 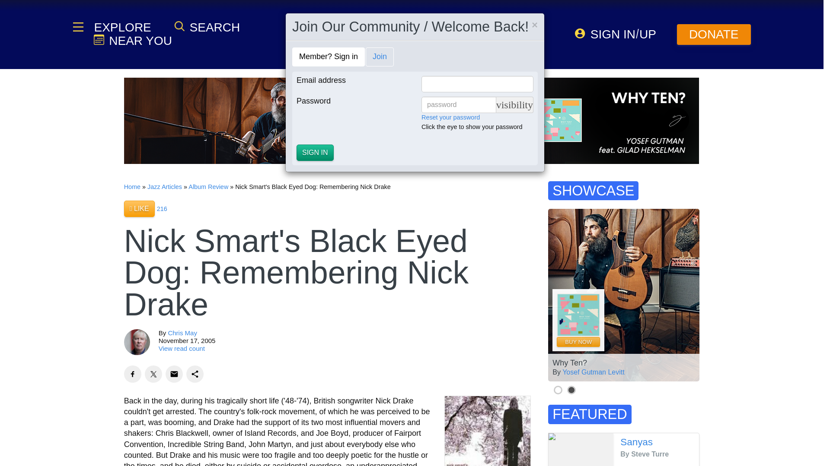 I want to click on Chris May, so click(x=182, y=332).